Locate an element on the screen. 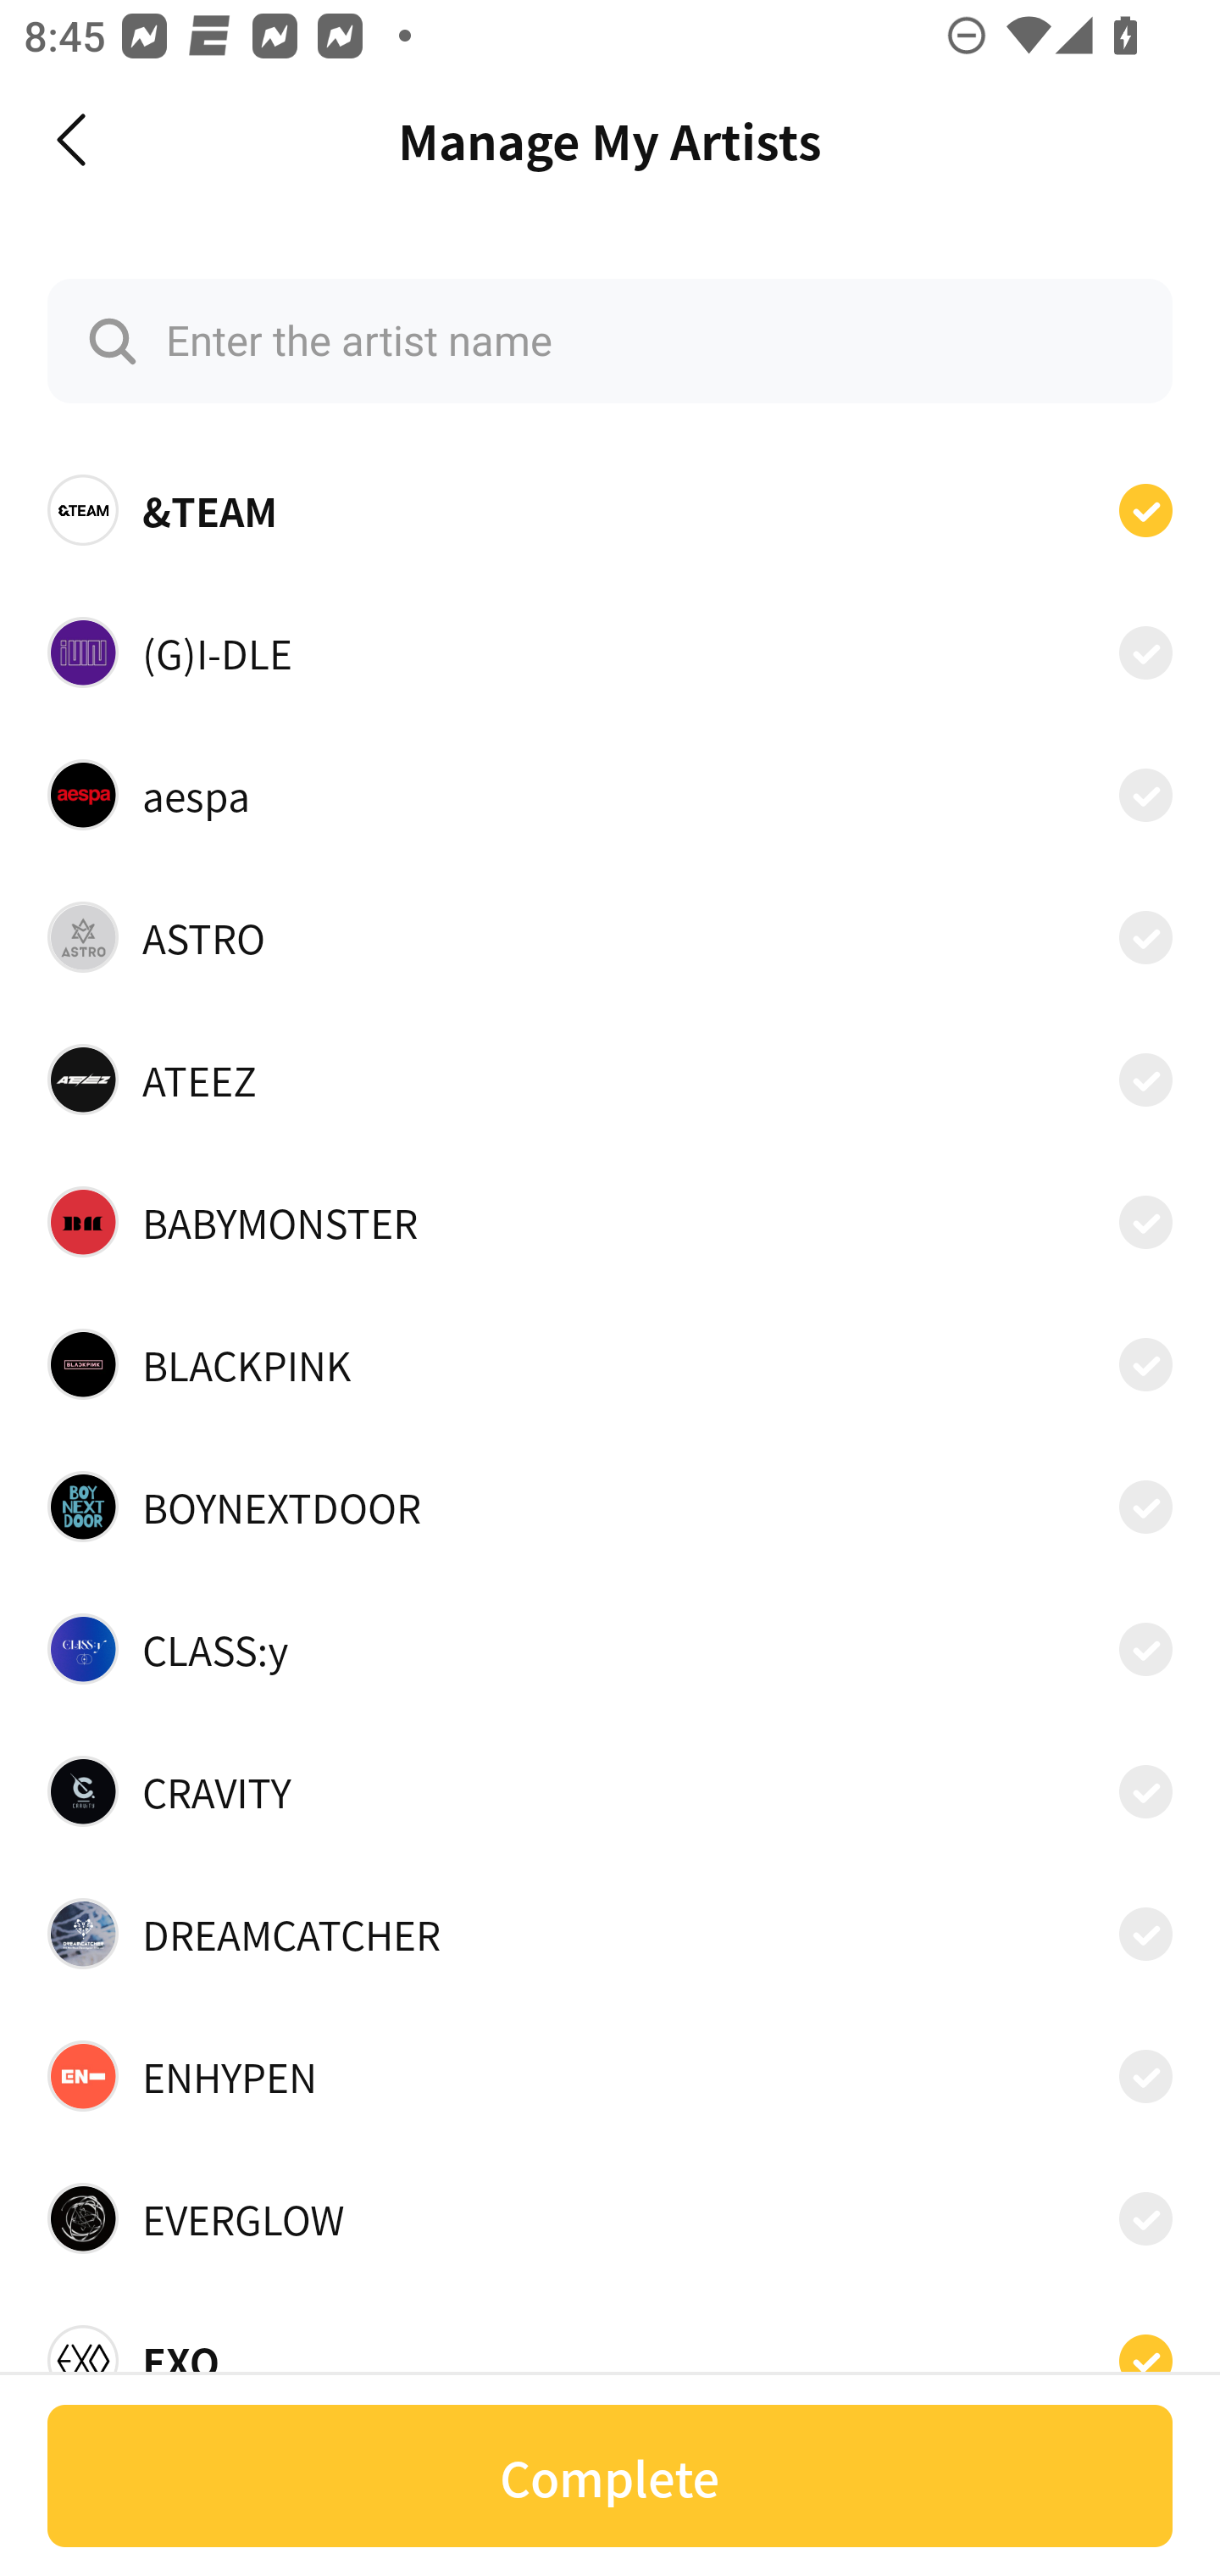 Image resolution: width=1220 pixels, height=2576 pixels. DREAMCATCHER is located at coordinates (610, 1933).